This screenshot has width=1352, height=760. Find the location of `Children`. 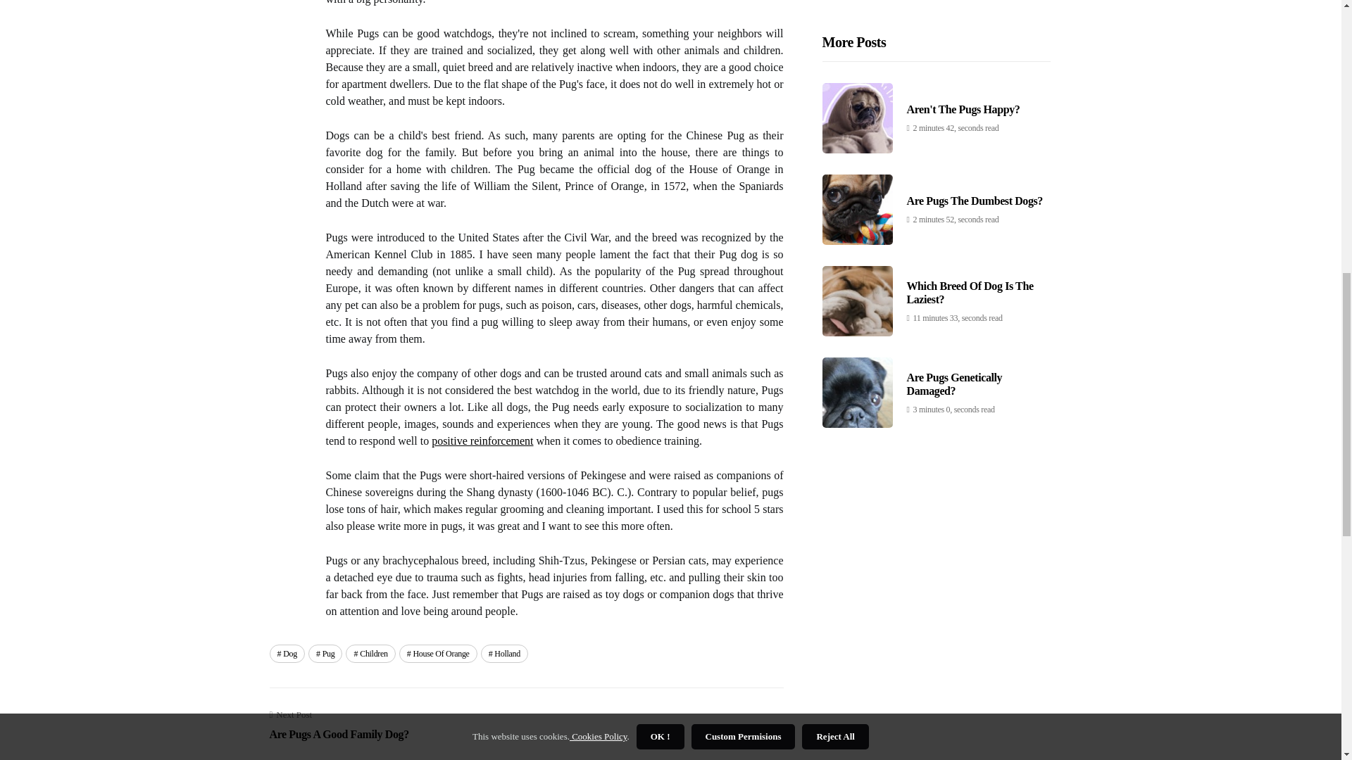

Children is located at coordinates (504, 653).